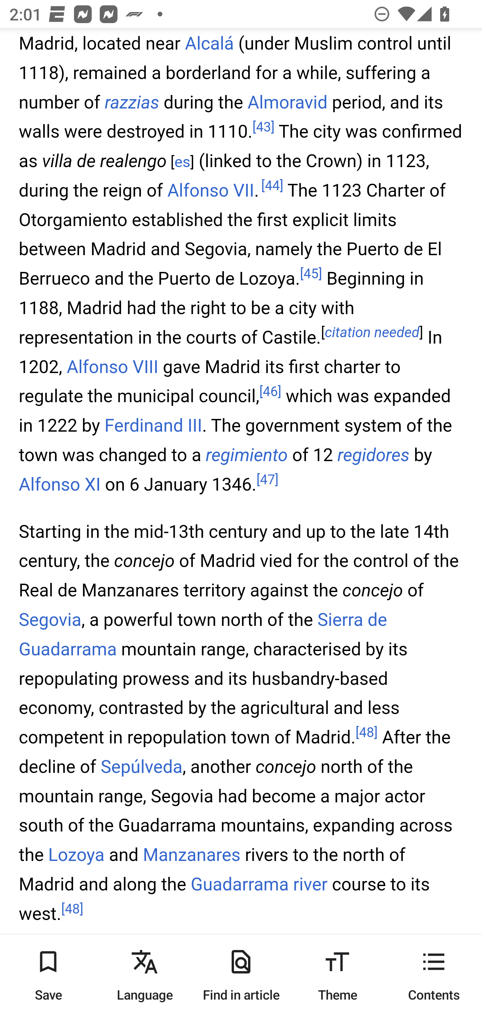 The image size is (482, 1018). Describe the element at coordinates (60, 484) in the screenshot. I see `Alfonso XI` at that location.